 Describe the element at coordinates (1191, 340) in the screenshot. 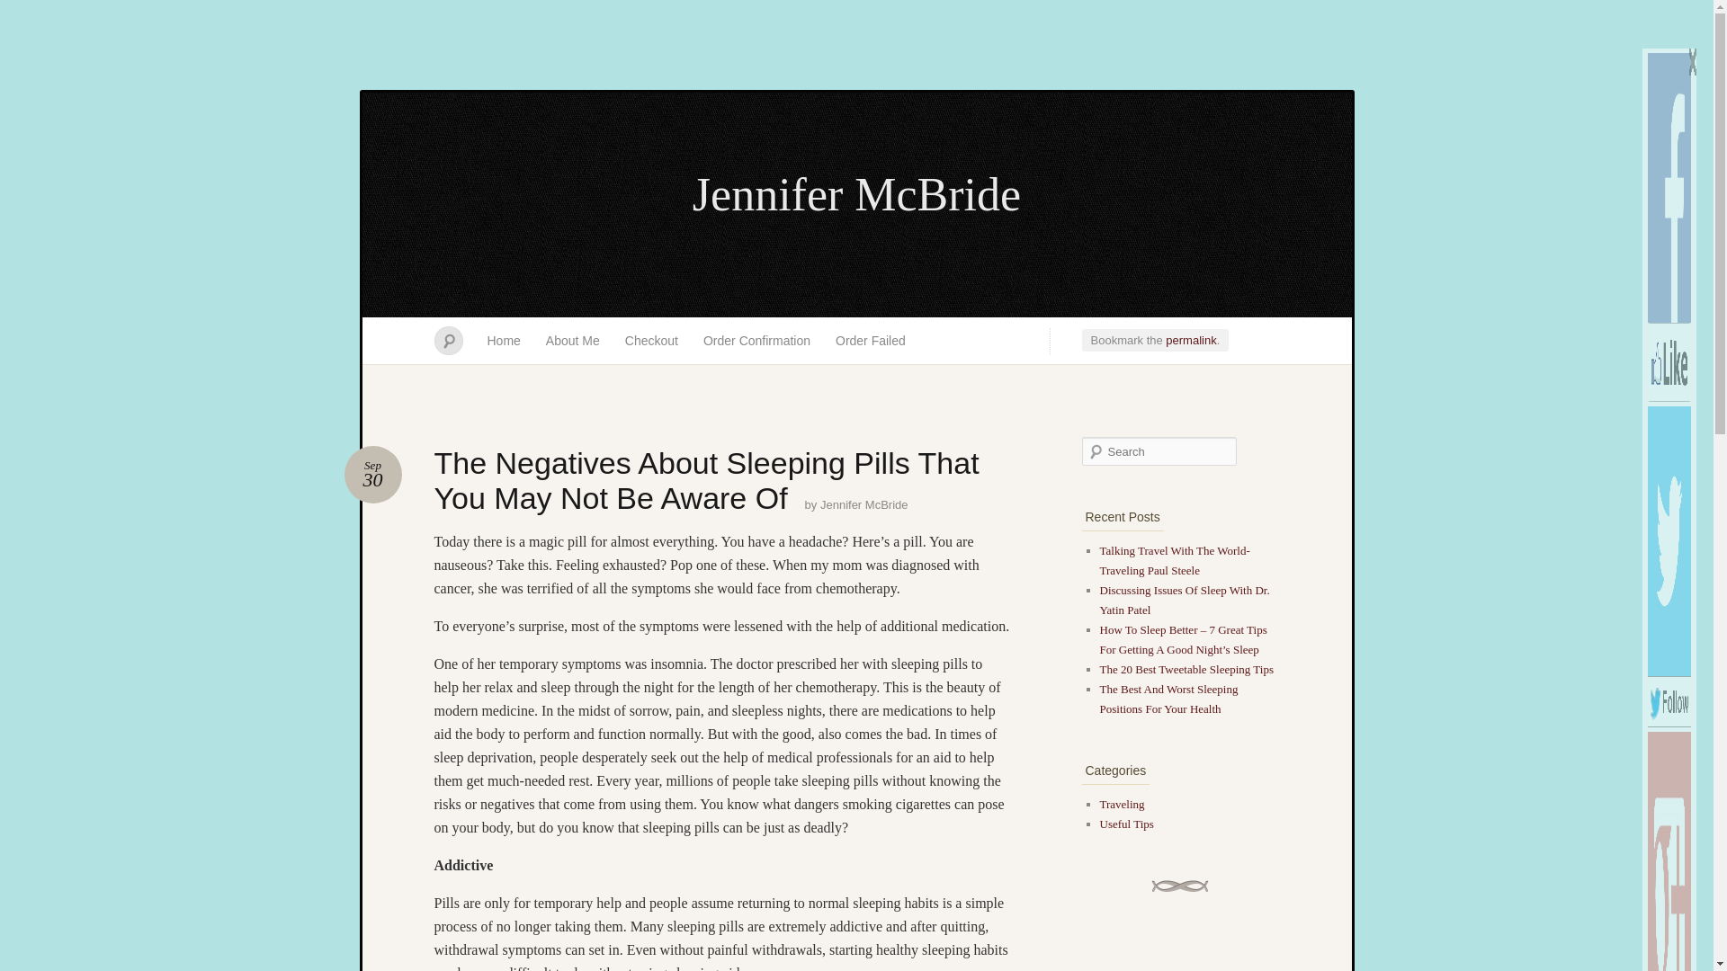

I see `Checkout` at that location.